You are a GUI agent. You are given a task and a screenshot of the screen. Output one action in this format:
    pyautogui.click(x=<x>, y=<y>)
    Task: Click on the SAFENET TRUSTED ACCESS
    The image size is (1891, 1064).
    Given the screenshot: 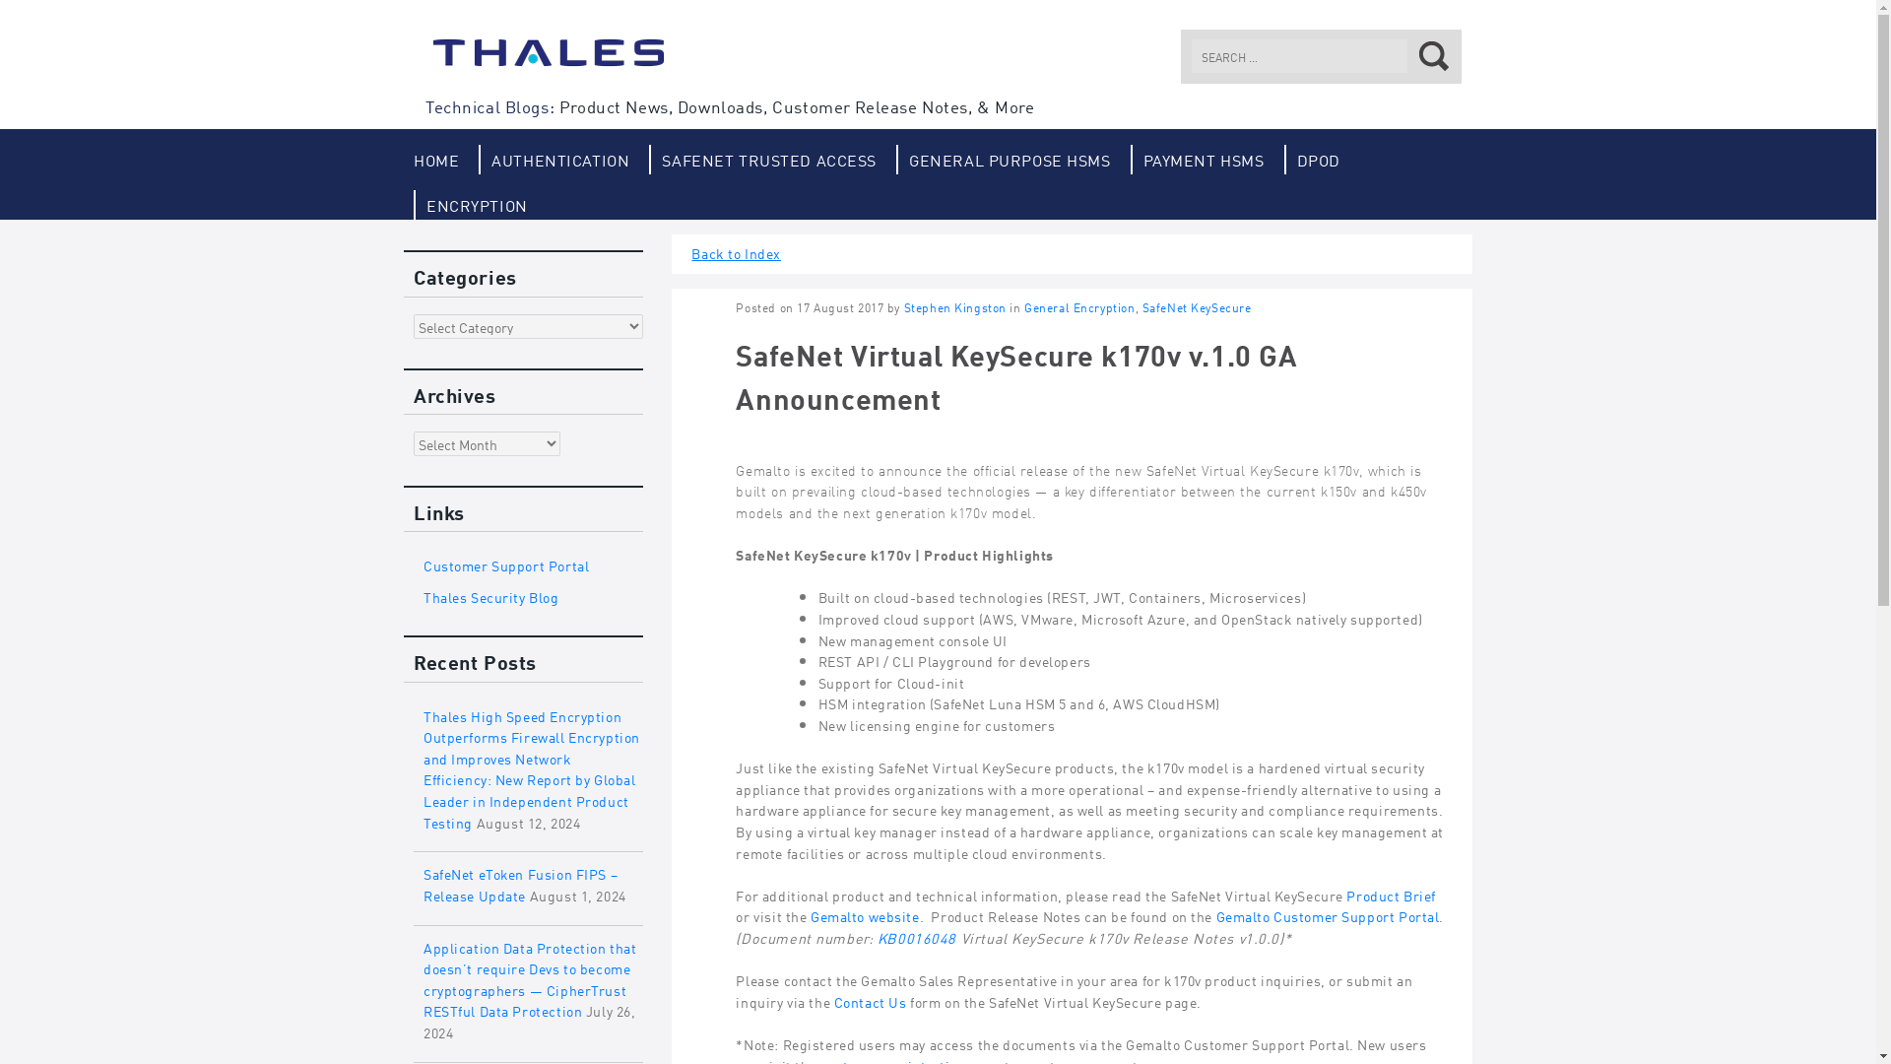 What is the action you would take?
    pyautogui.click(x=762, y=160)
    